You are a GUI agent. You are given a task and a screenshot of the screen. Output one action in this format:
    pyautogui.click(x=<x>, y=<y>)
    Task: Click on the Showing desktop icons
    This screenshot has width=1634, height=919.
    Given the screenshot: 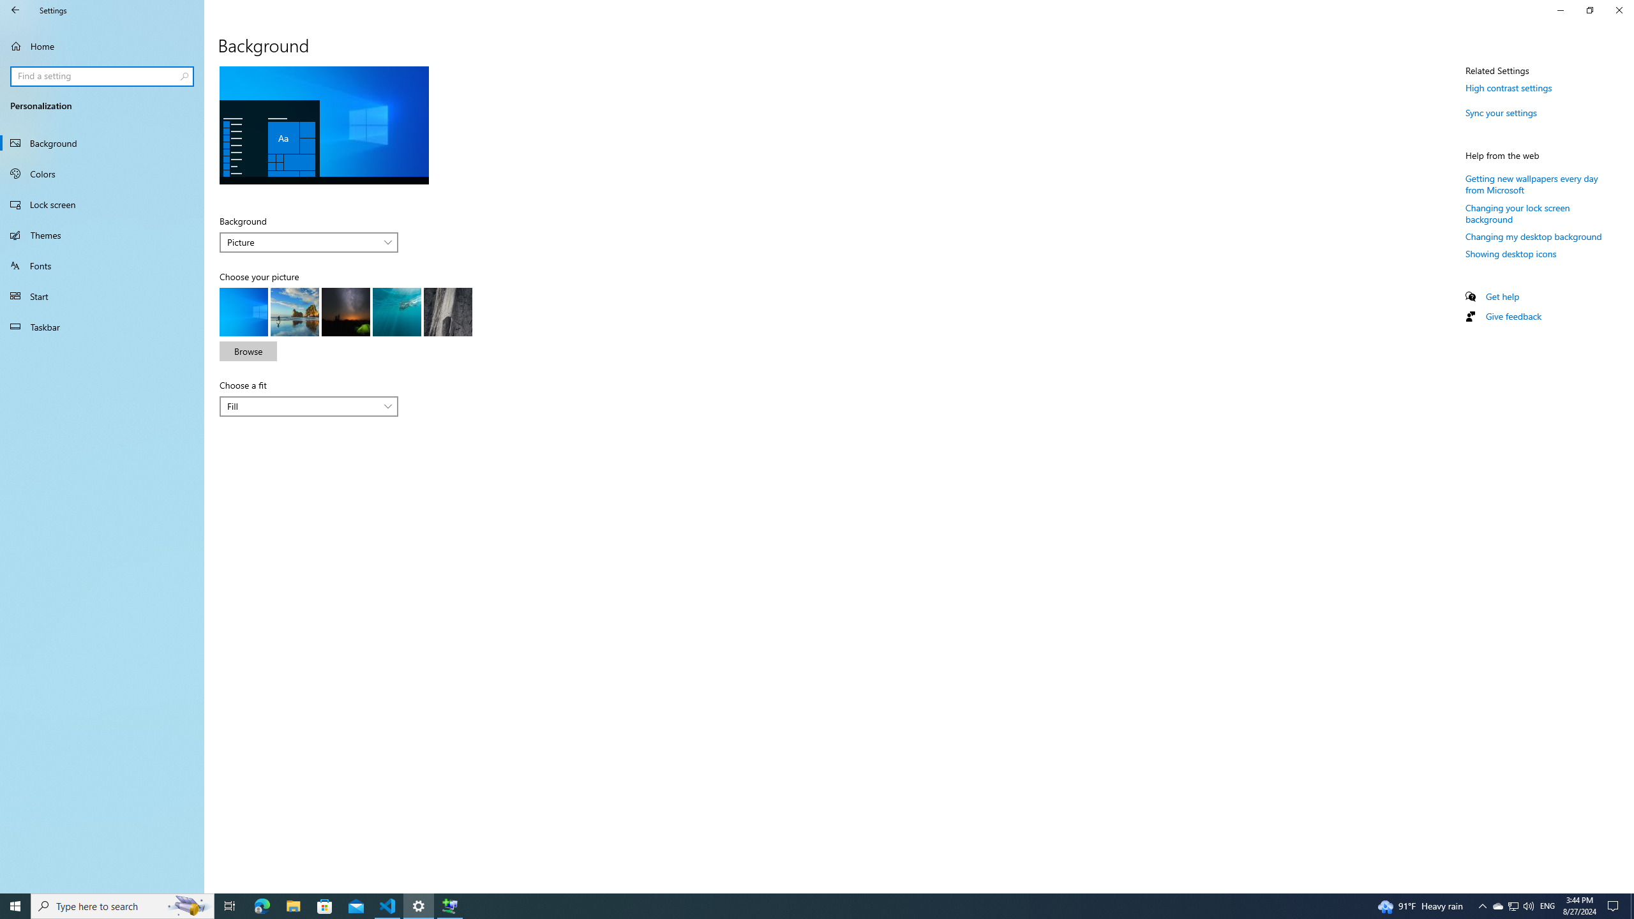 What is the action you would take?
    pyautogui.click(x=1511, y=253)
    